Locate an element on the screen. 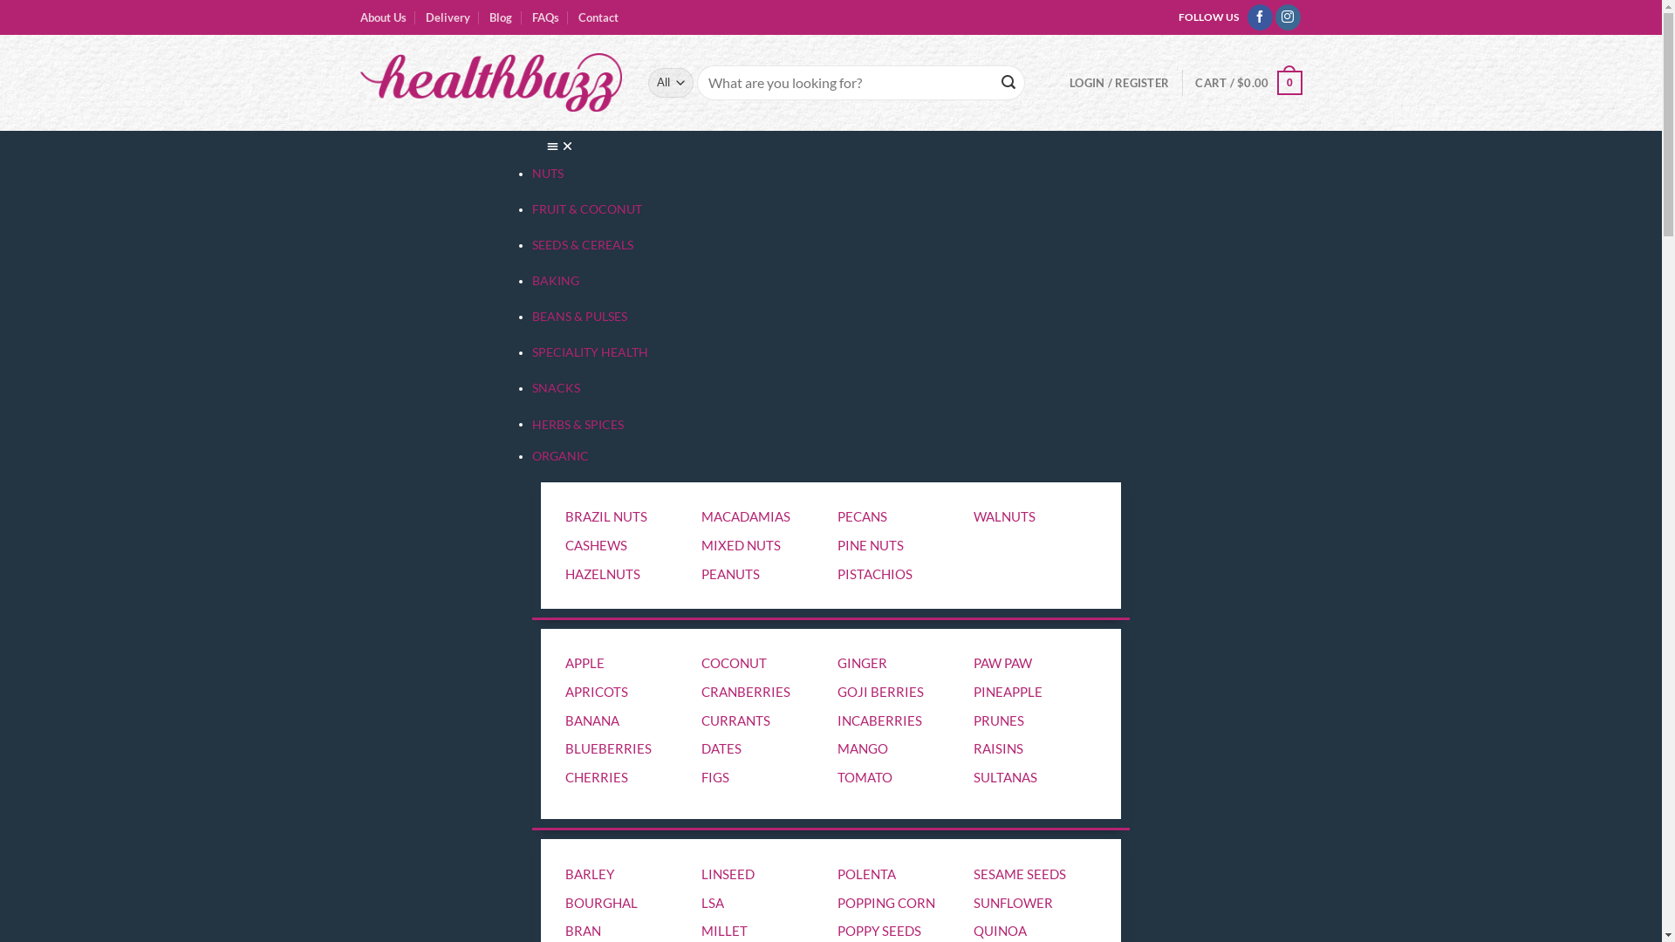 The height and width of the screenshot is (942, 1675). FAQs is located at coordinates (546, 17).